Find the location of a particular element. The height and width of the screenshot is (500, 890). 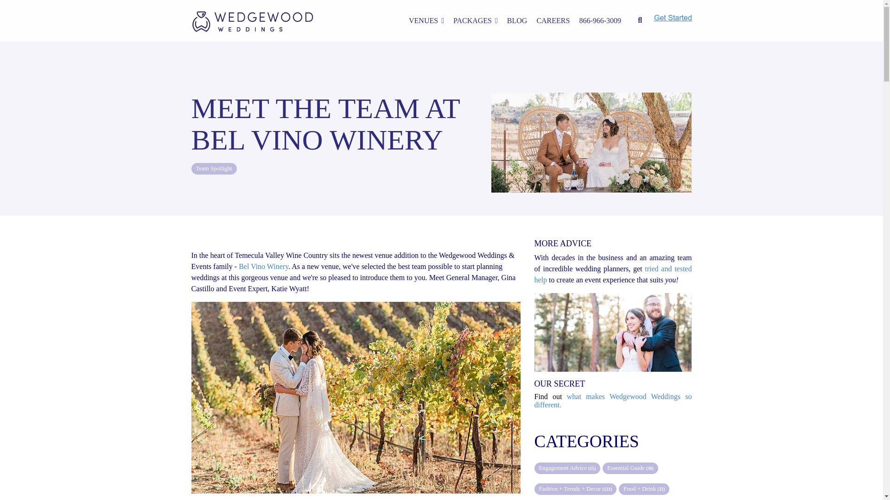

BLOG is located at coordinates (517, 20).